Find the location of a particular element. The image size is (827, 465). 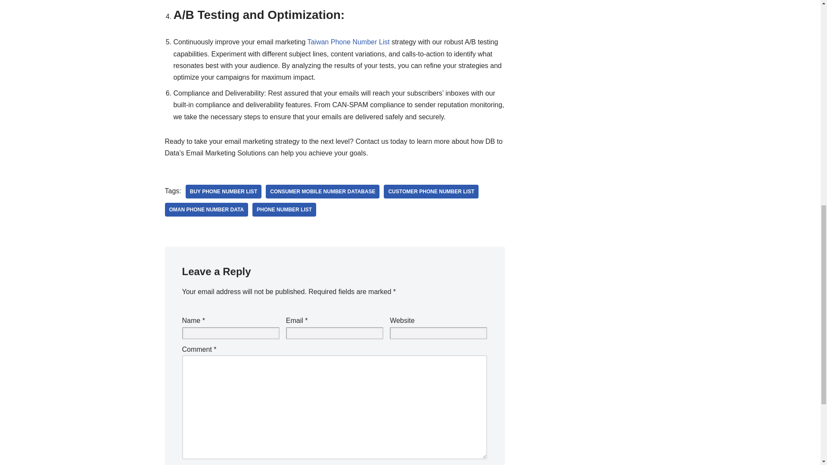

BUY PHONE NUMBER LIST is located at coordinates (223, 191).